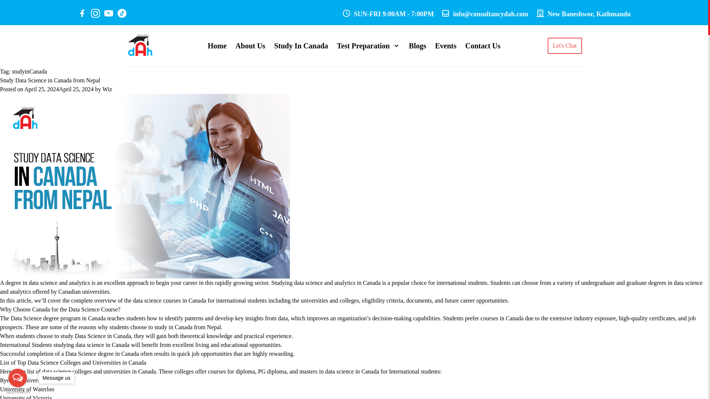  I want to click on Blogs, so click(417, 46).